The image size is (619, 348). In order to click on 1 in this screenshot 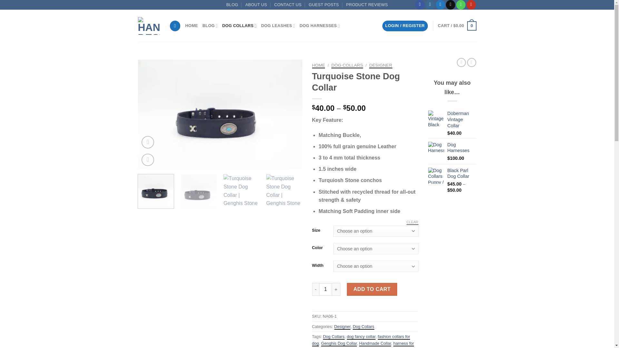, I will do `click(326, 289)`.